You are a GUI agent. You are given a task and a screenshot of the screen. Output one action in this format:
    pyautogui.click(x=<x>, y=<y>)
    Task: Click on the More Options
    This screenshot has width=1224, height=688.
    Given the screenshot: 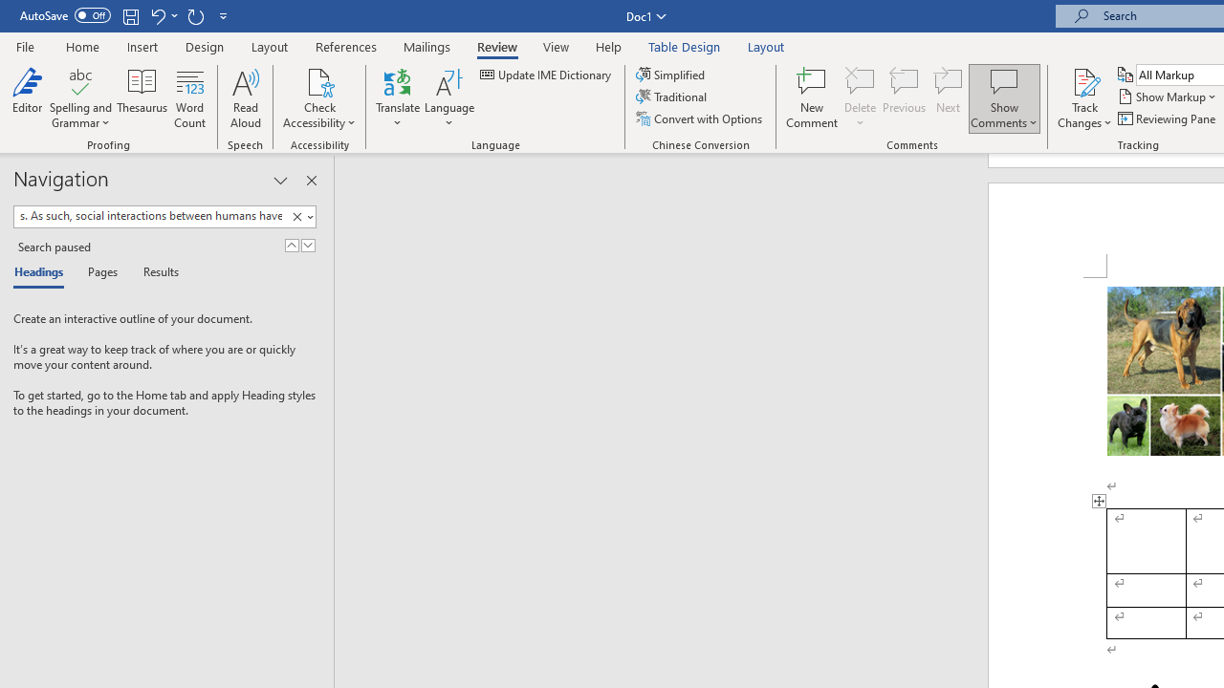 What is the action you would take?
    pyautogui.click(x=1084, y=116)
    